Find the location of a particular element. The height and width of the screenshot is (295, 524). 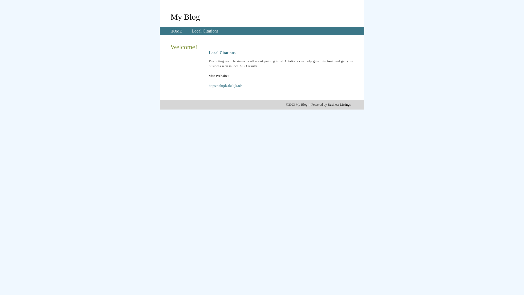

HOME is located at coordinates (176, 31).